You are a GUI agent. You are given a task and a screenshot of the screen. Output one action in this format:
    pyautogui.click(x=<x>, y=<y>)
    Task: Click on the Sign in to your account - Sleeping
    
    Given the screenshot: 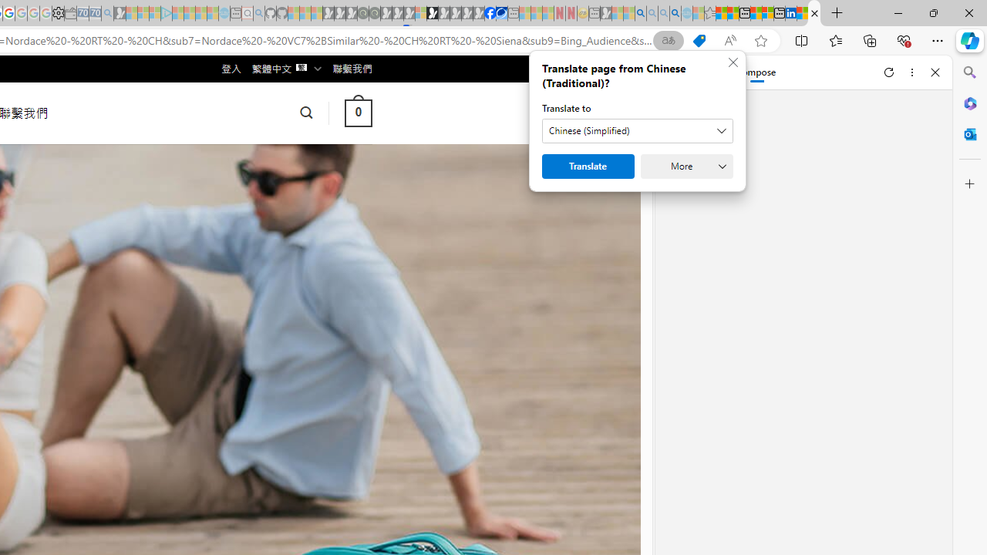 What is the action you would take?
    pyautogui.click(x=420, y=14)
    